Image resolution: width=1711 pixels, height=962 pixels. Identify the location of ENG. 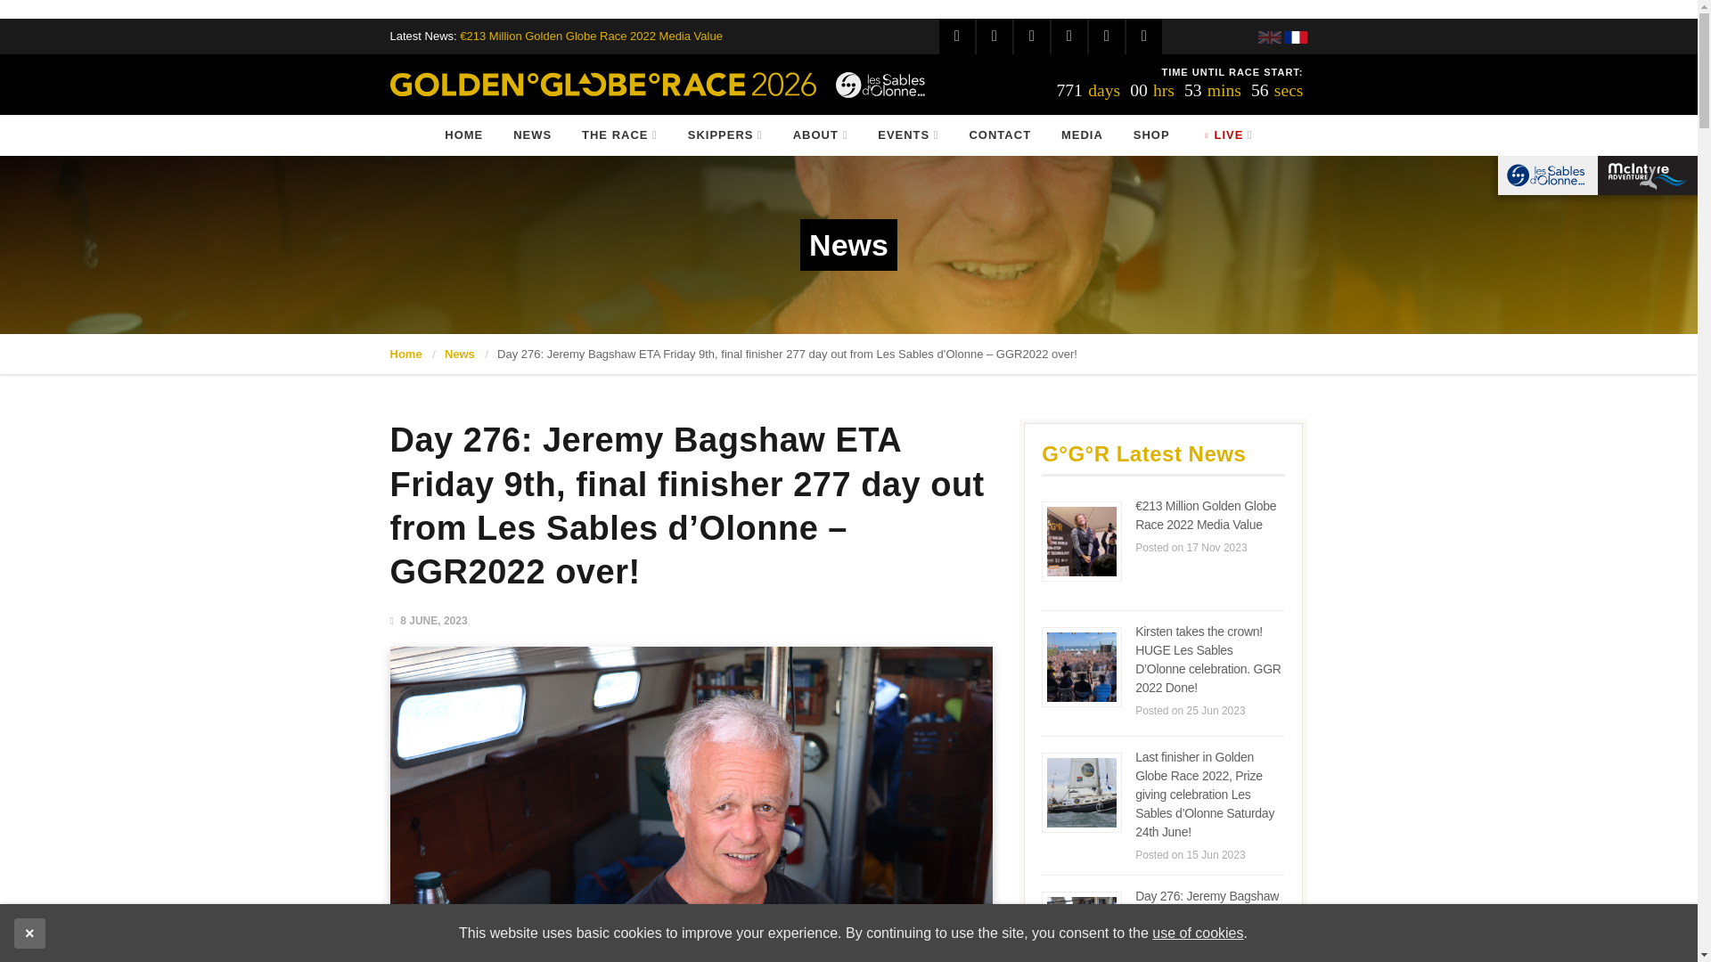
(1269, 37).